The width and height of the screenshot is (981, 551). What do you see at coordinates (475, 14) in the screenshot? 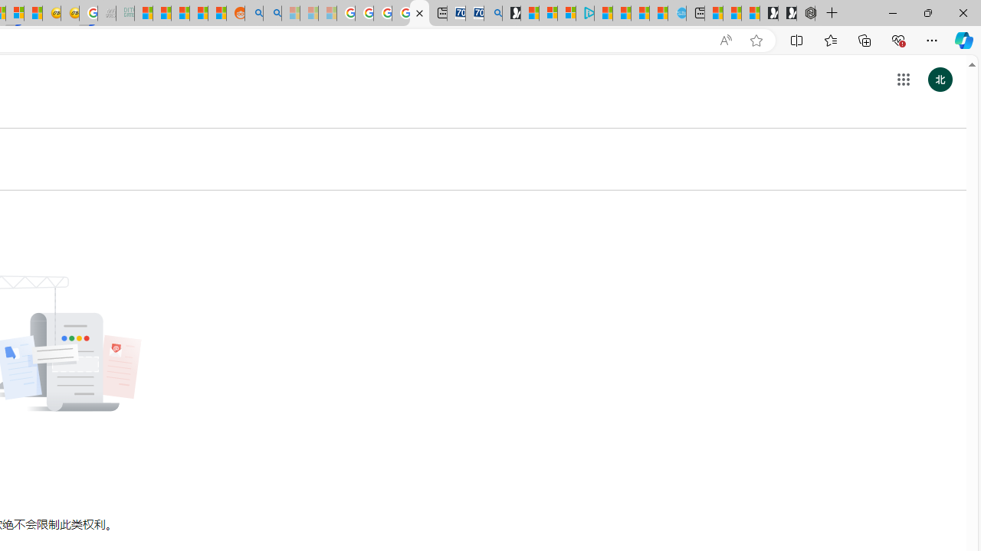
I see `Cheap Car Rentals - Save70.com` at bounding box center [475, 14].